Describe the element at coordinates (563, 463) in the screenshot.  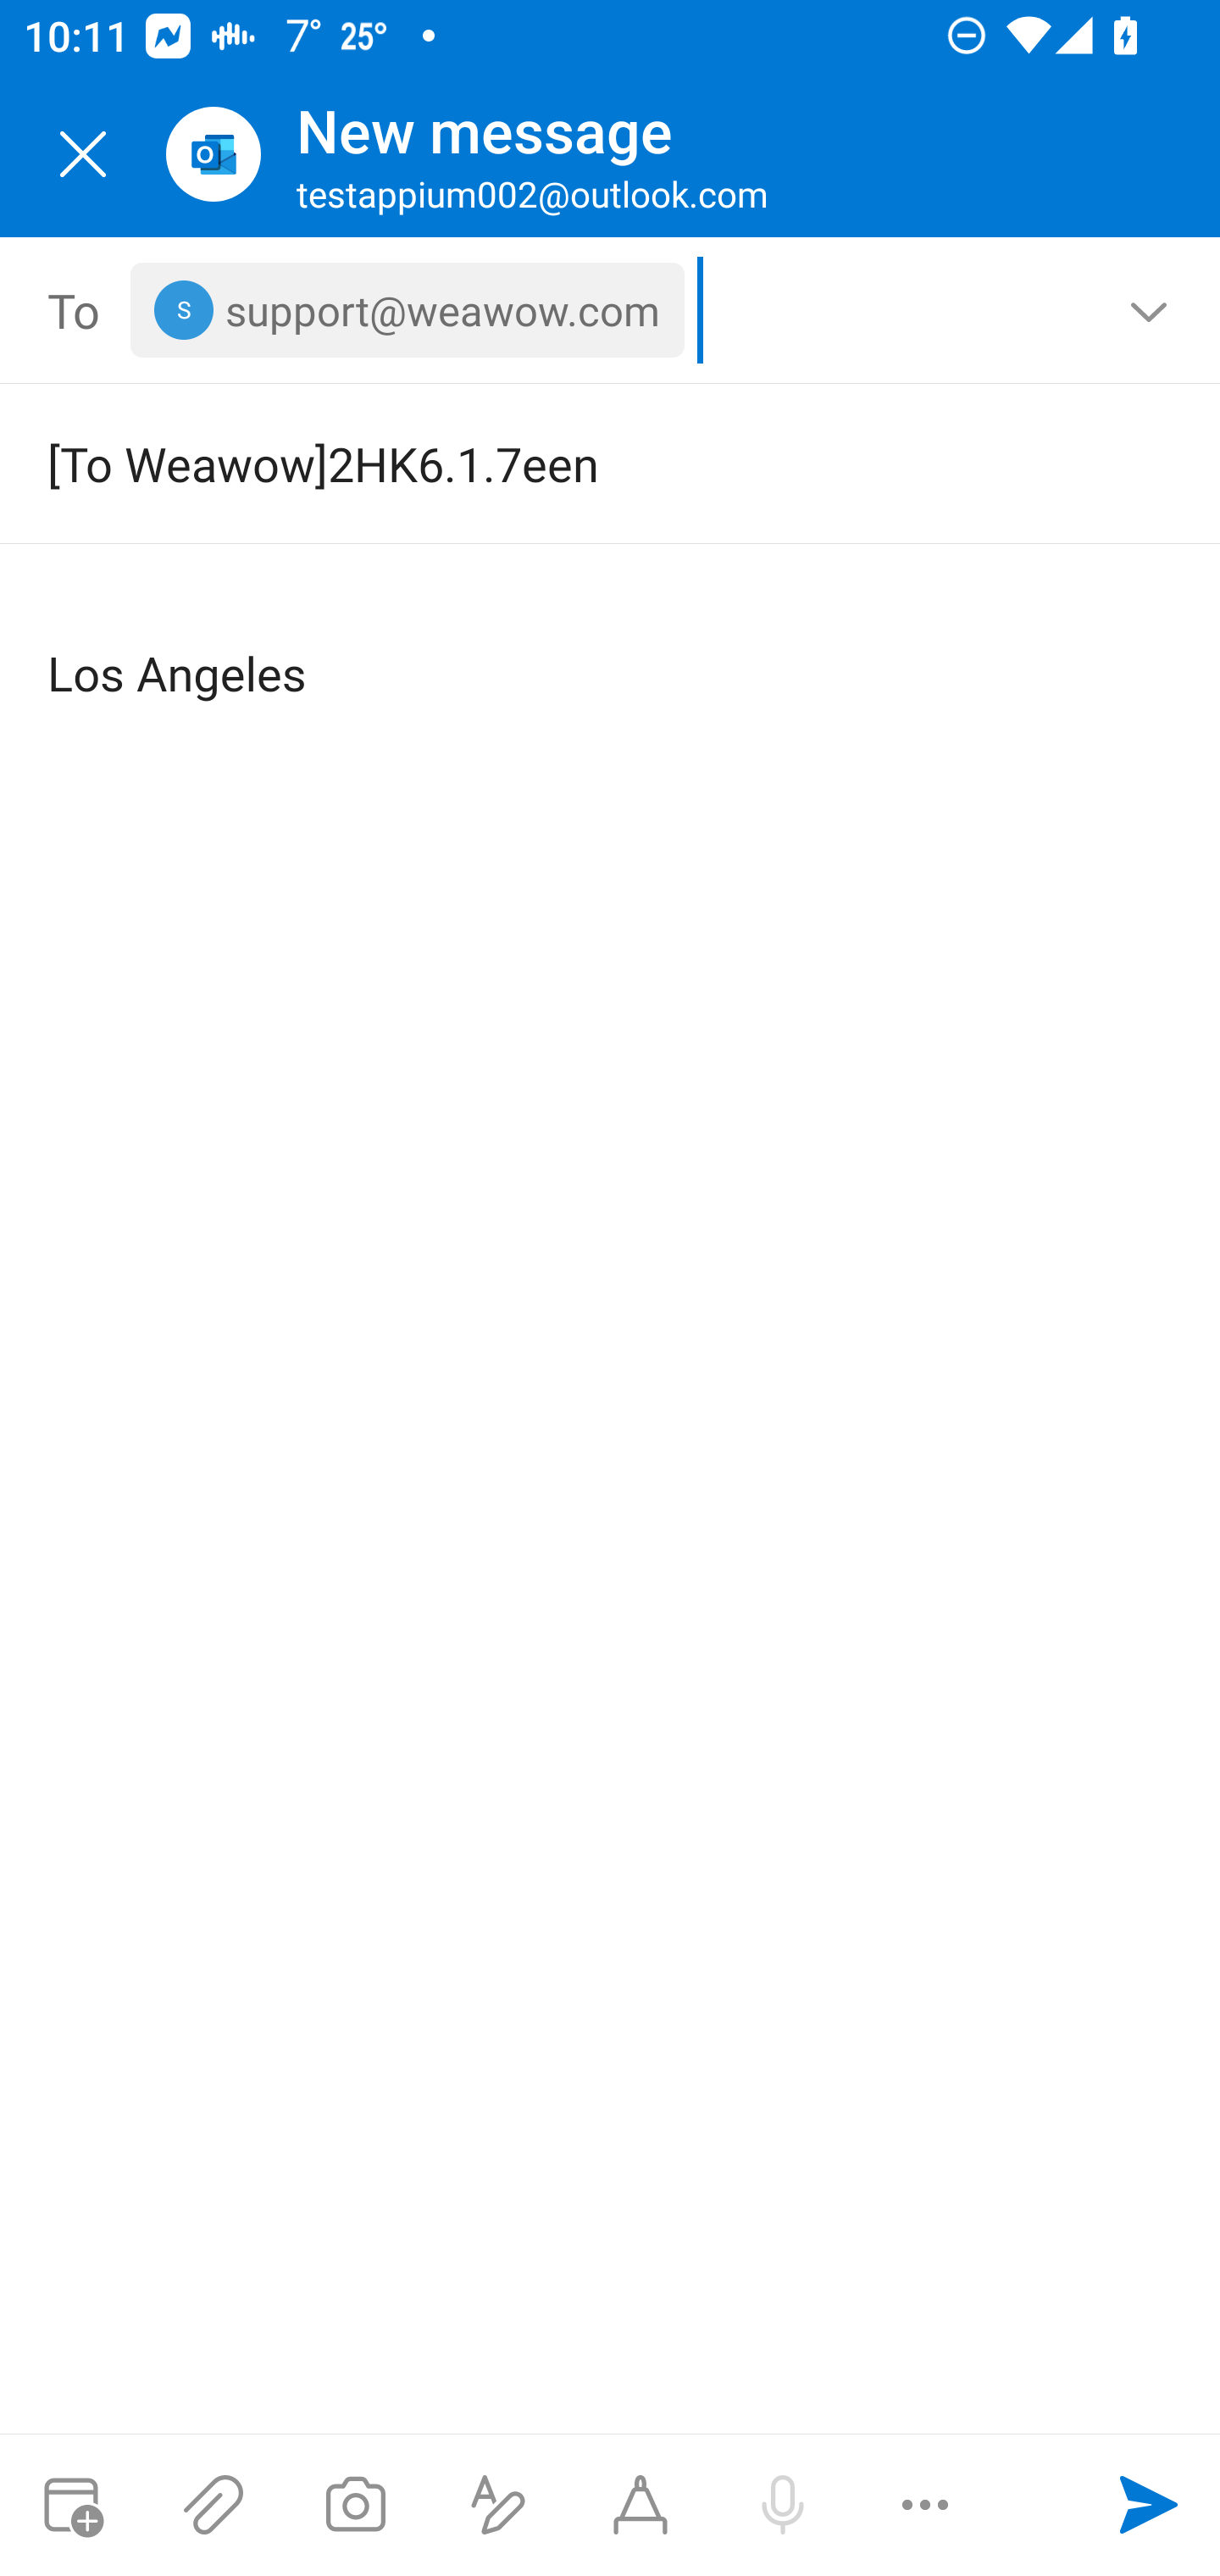
I see `[To Weawow]2HK6.1.7een` at that location.